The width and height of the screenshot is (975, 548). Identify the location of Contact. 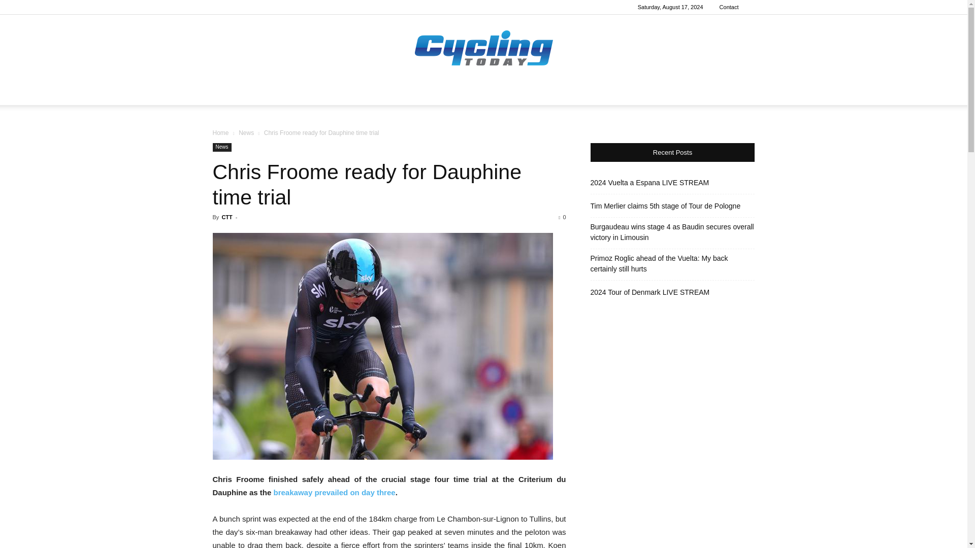
(729, 7).